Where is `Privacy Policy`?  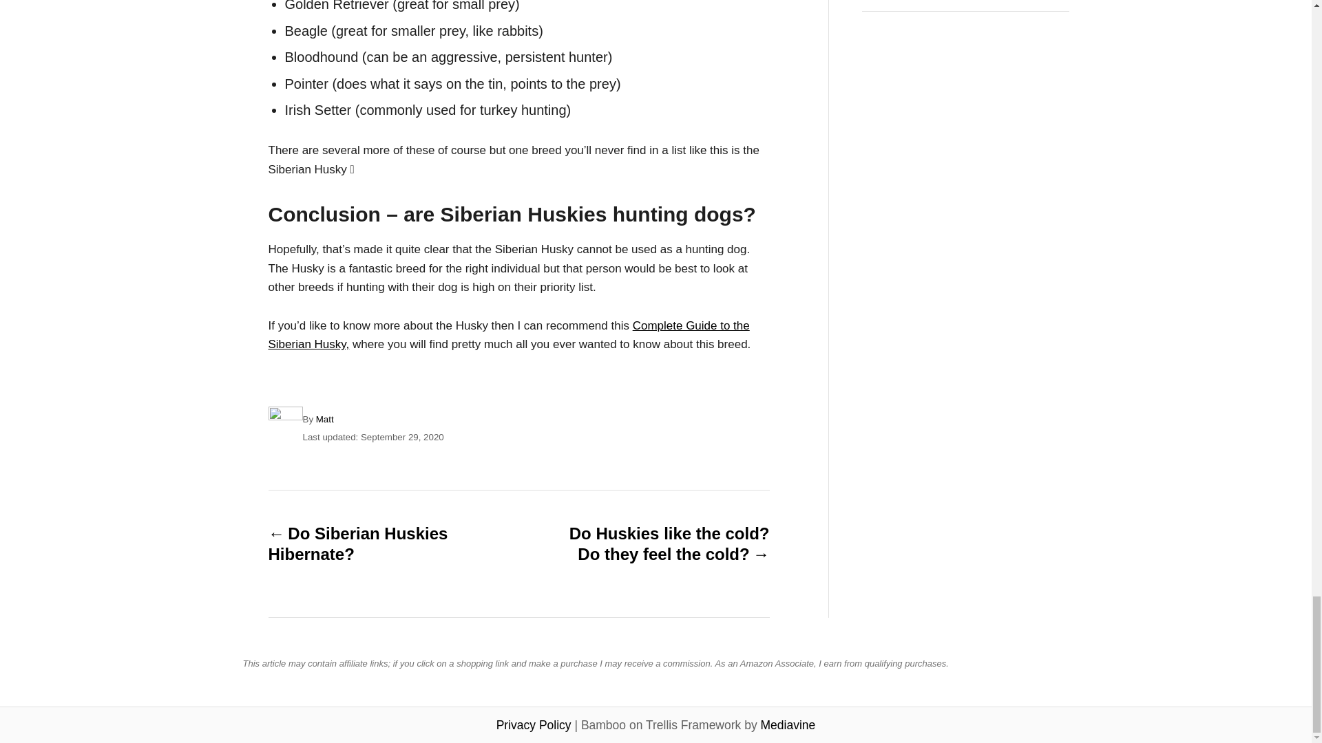 Privacy Policy is located at coordinates (534, 725).